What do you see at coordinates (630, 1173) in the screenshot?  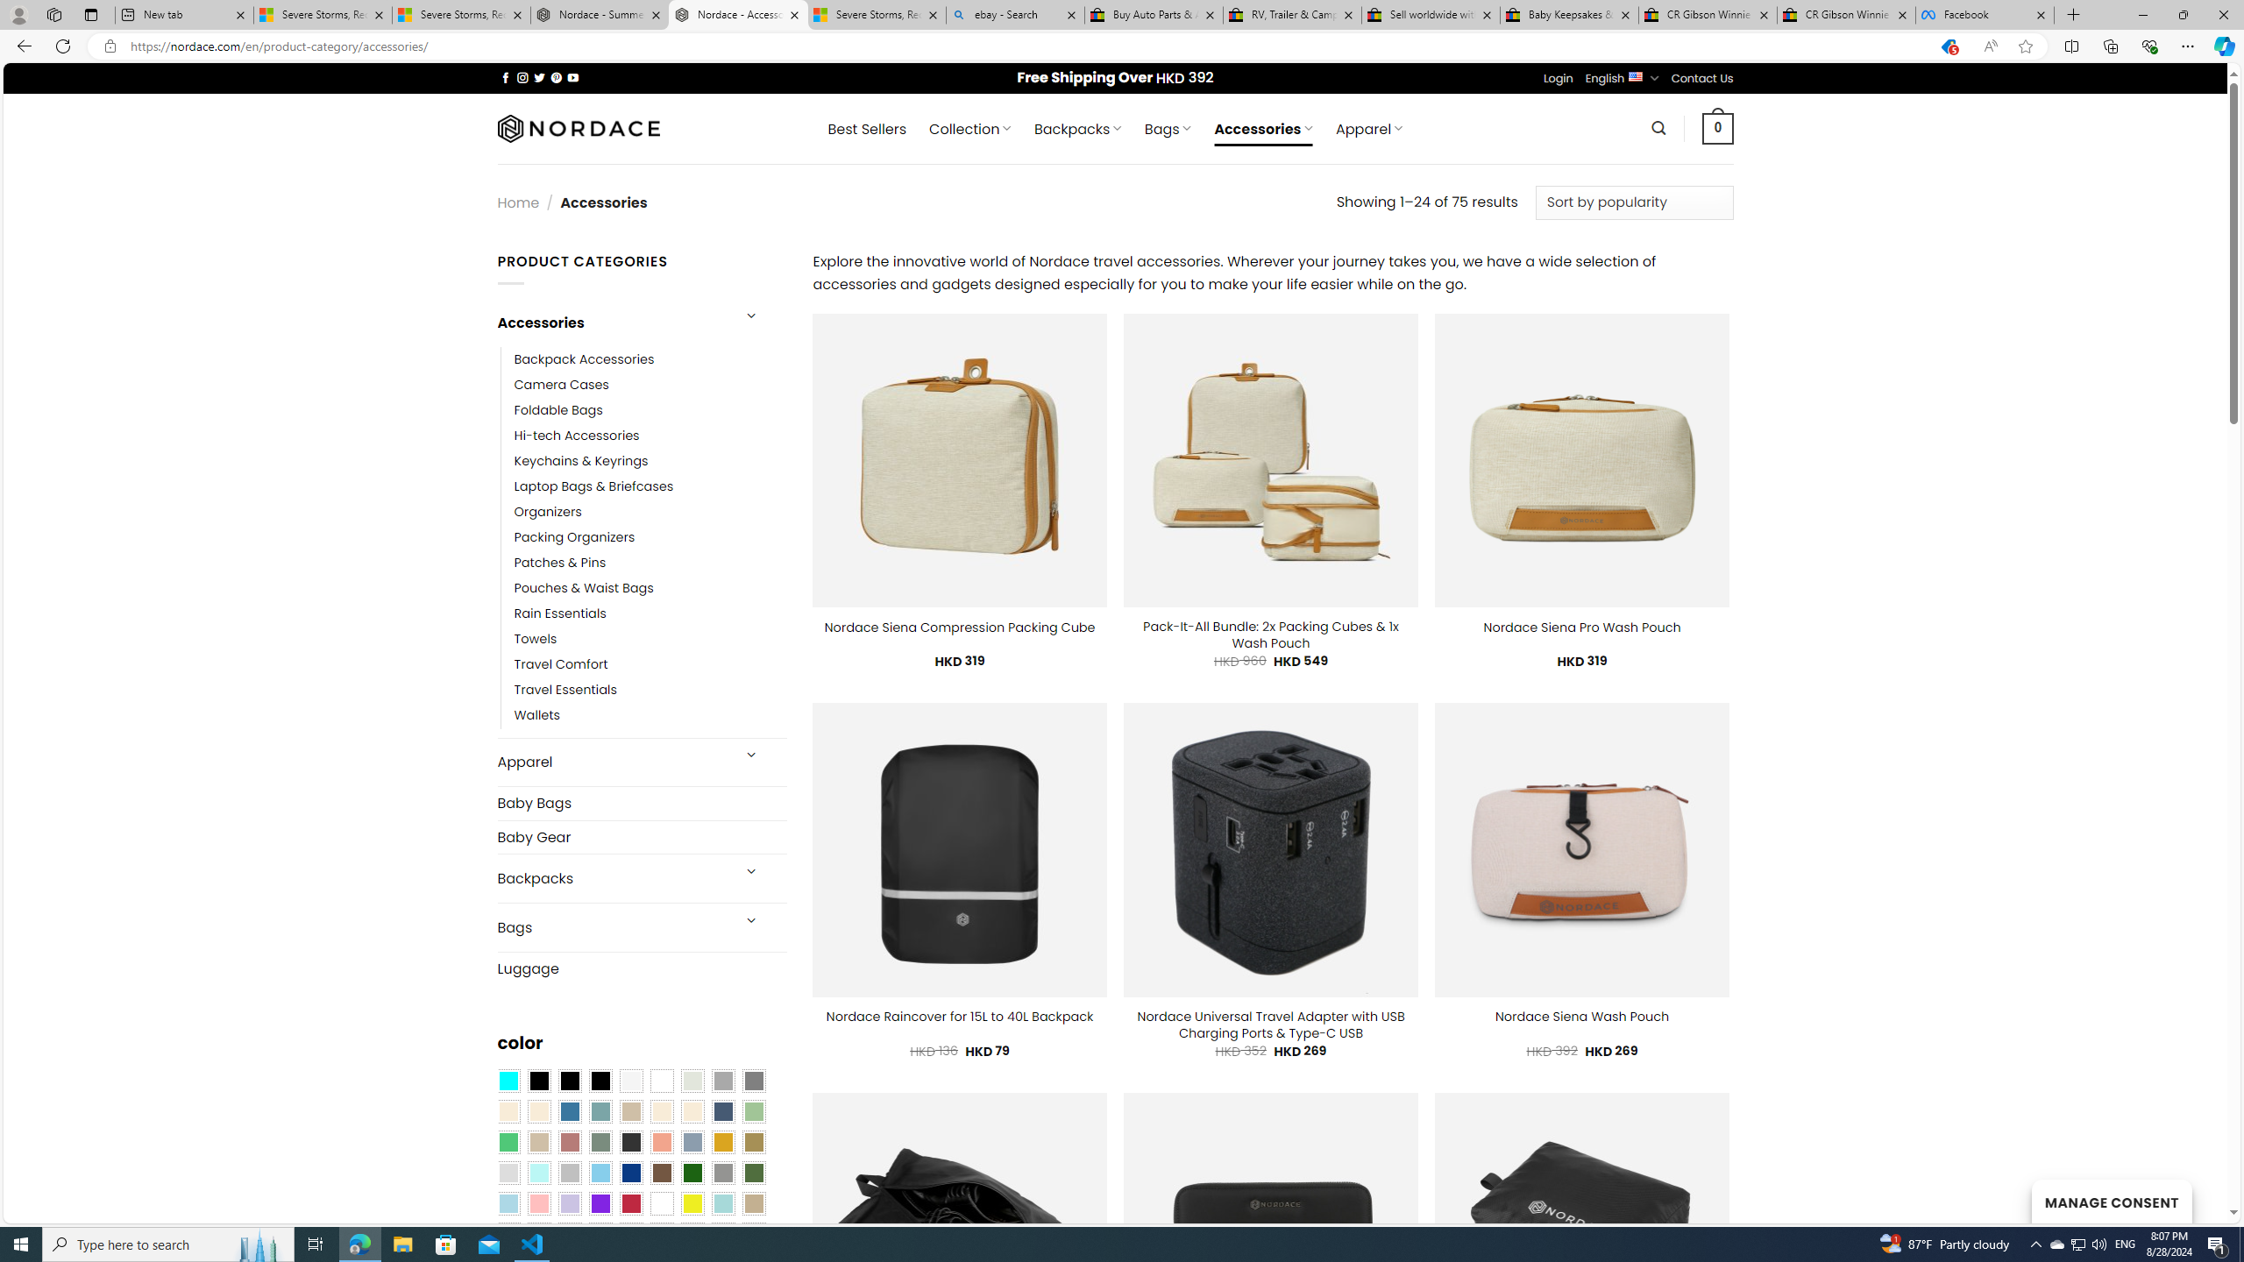 I see `Navy Blue` at bounding box center [630, 1173].